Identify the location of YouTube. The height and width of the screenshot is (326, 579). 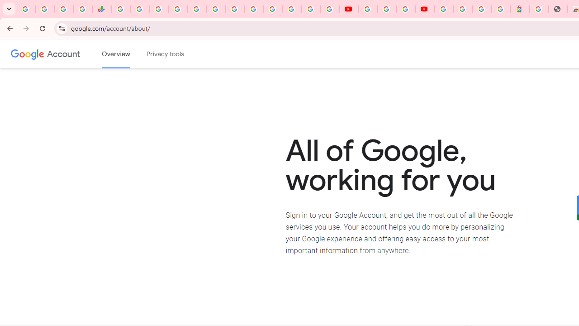
(254, 9).